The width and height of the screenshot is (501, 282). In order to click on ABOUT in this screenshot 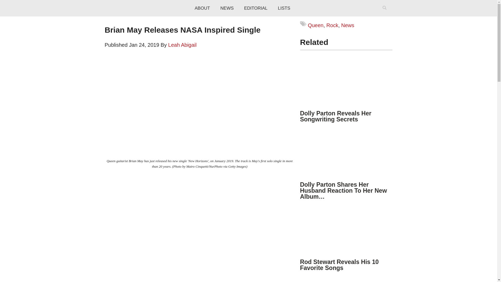, I will do `click(202, 8)`.